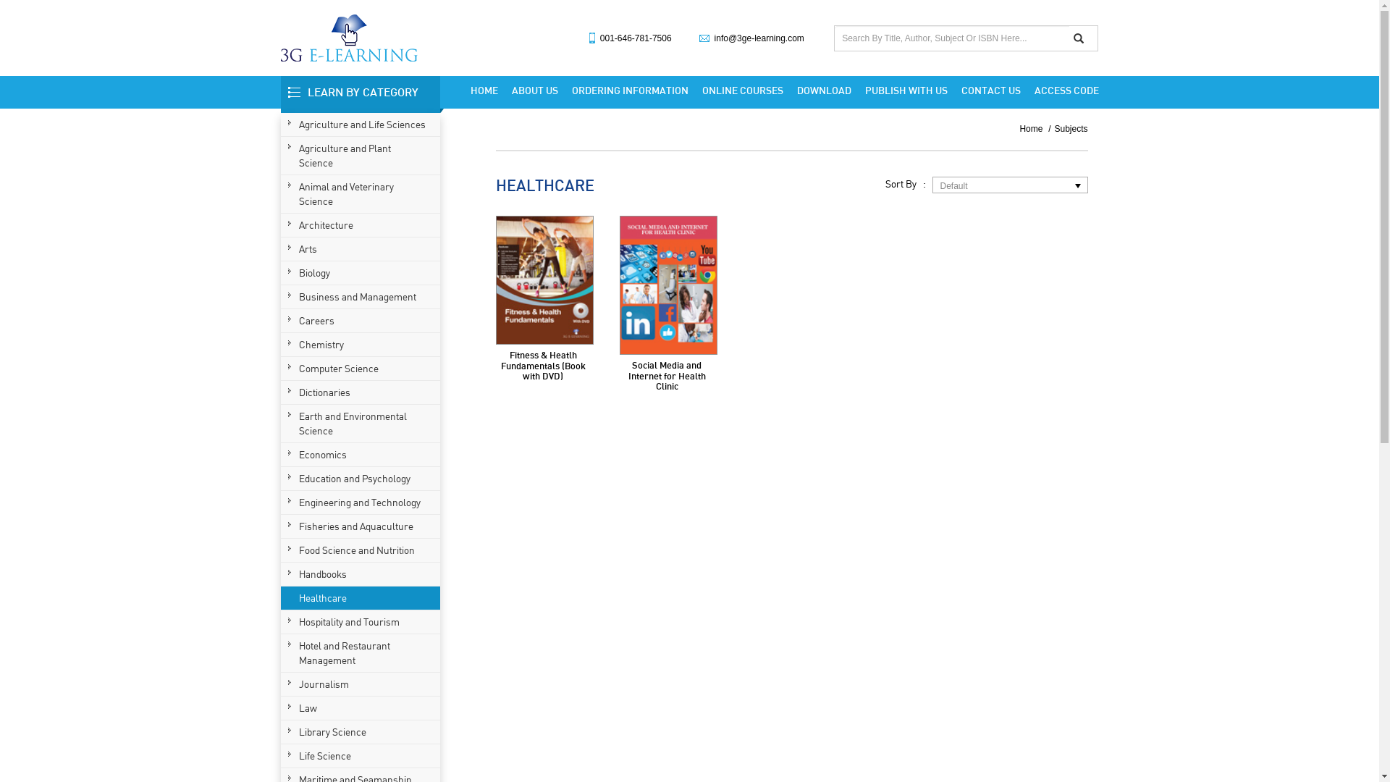 This screenshot has width=1390, height=782. What do you see at coordinates (362, 653) in the screenshot?
I see `Hotel and Restaurant Management` at bounding box center [362, 653].